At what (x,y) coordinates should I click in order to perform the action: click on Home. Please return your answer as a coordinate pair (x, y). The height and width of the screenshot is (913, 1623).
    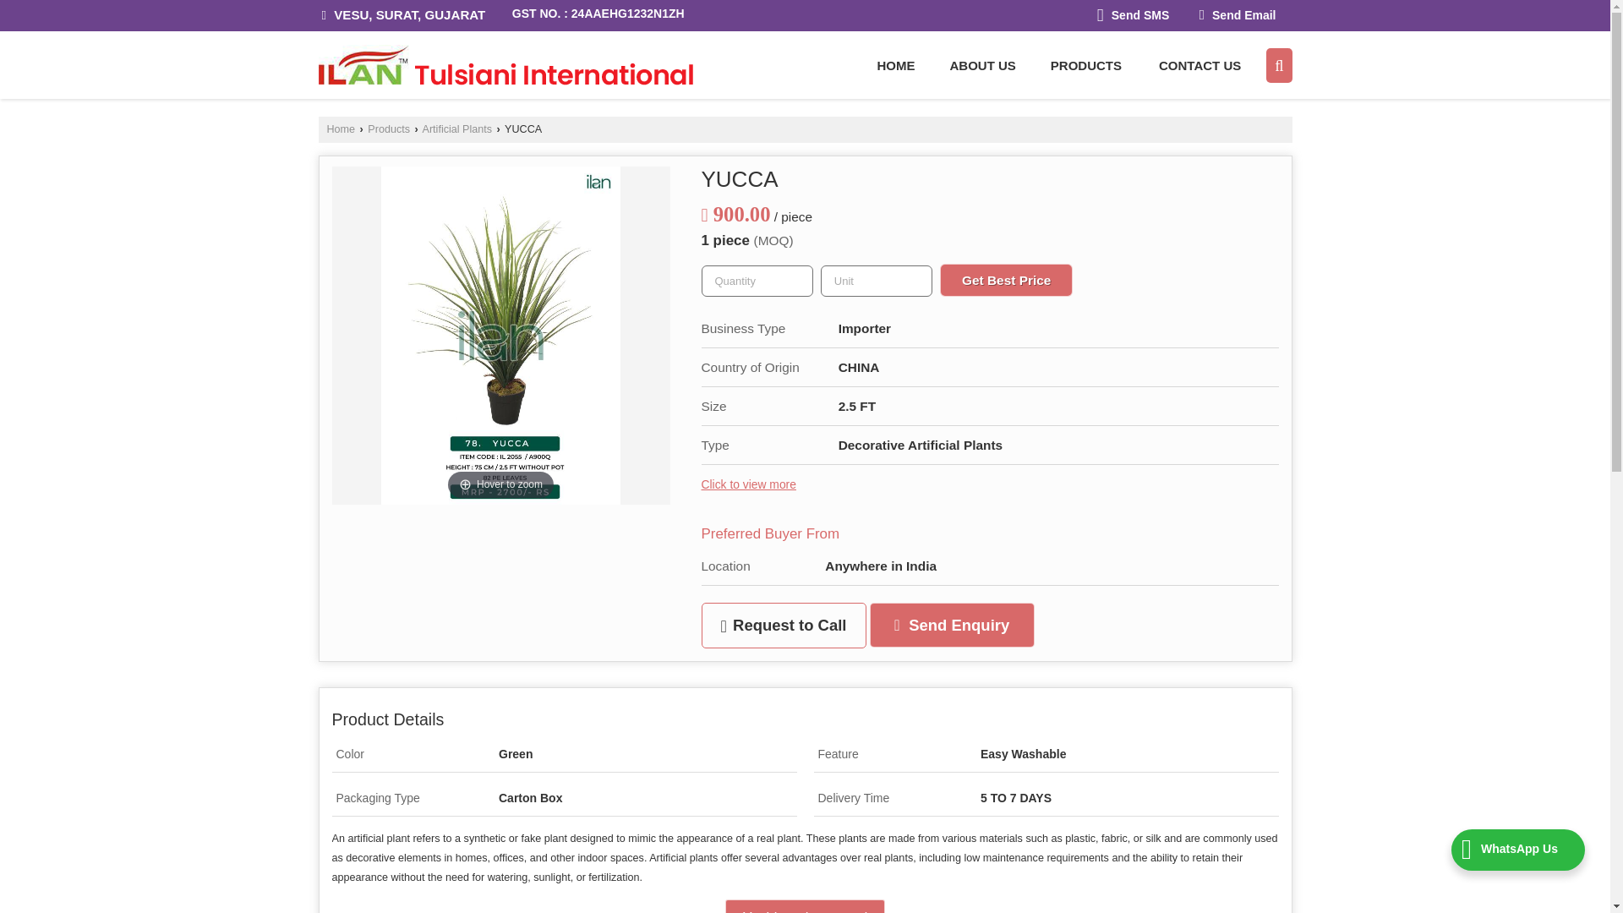
    Looking at the image, I should click on (896, 64).